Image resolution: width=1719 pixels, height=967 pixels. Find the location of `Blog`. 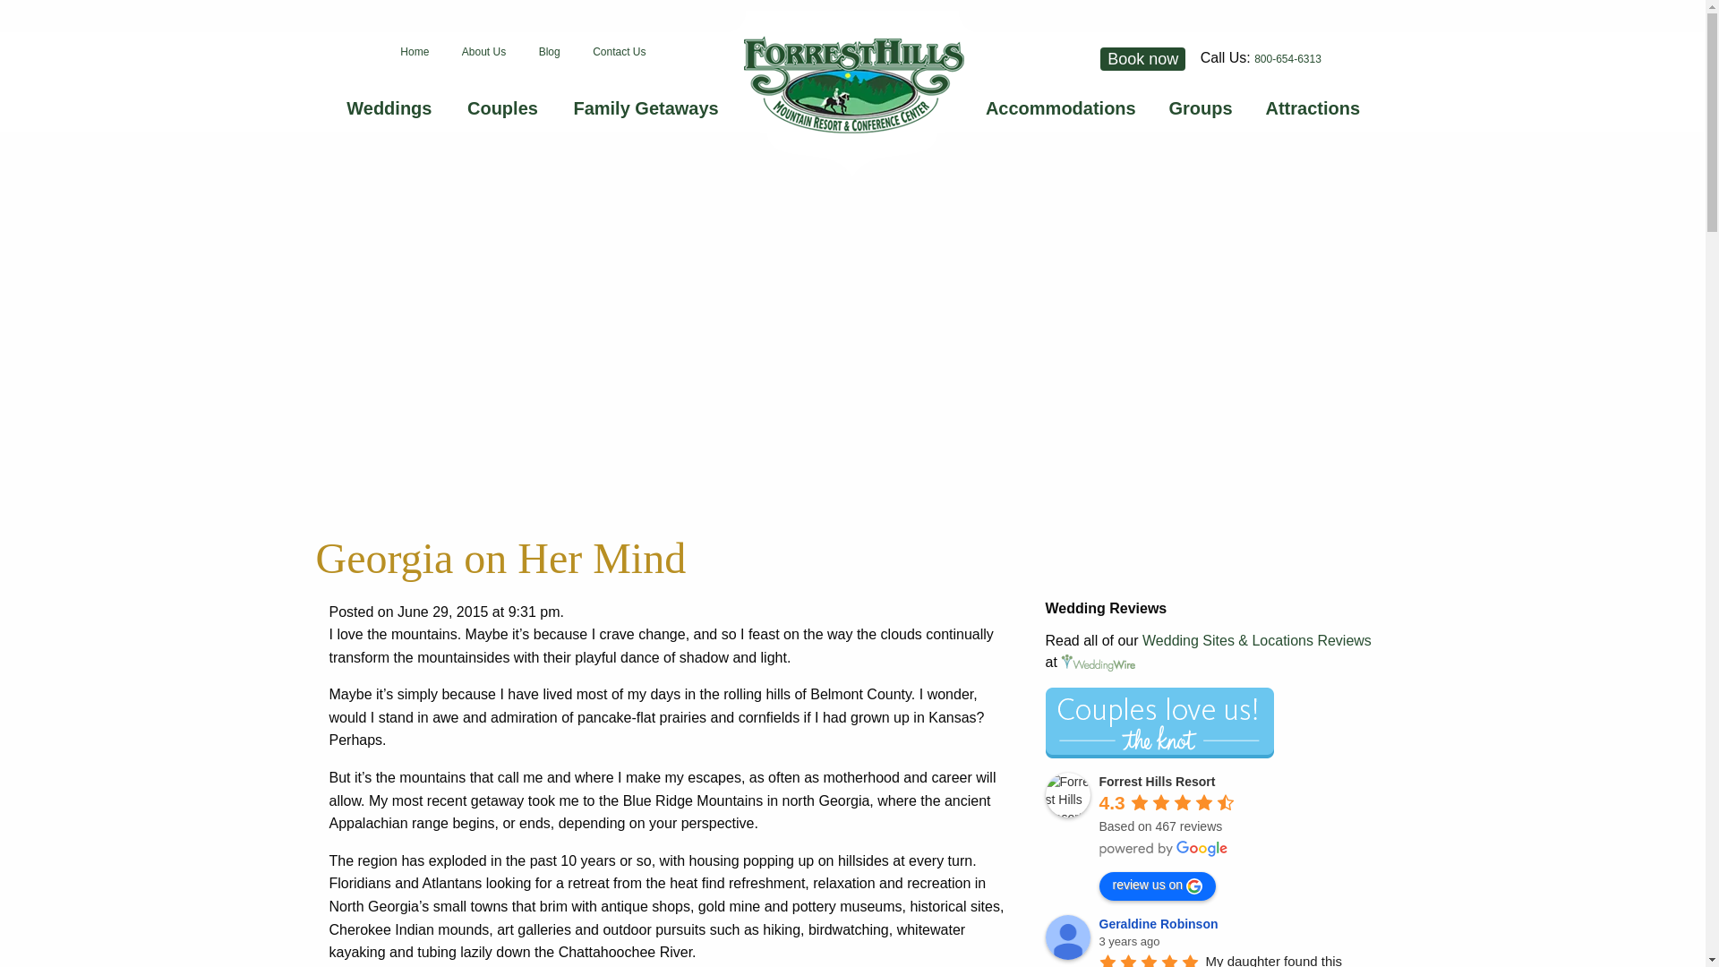

Blog is located at coordinates (549, 51).